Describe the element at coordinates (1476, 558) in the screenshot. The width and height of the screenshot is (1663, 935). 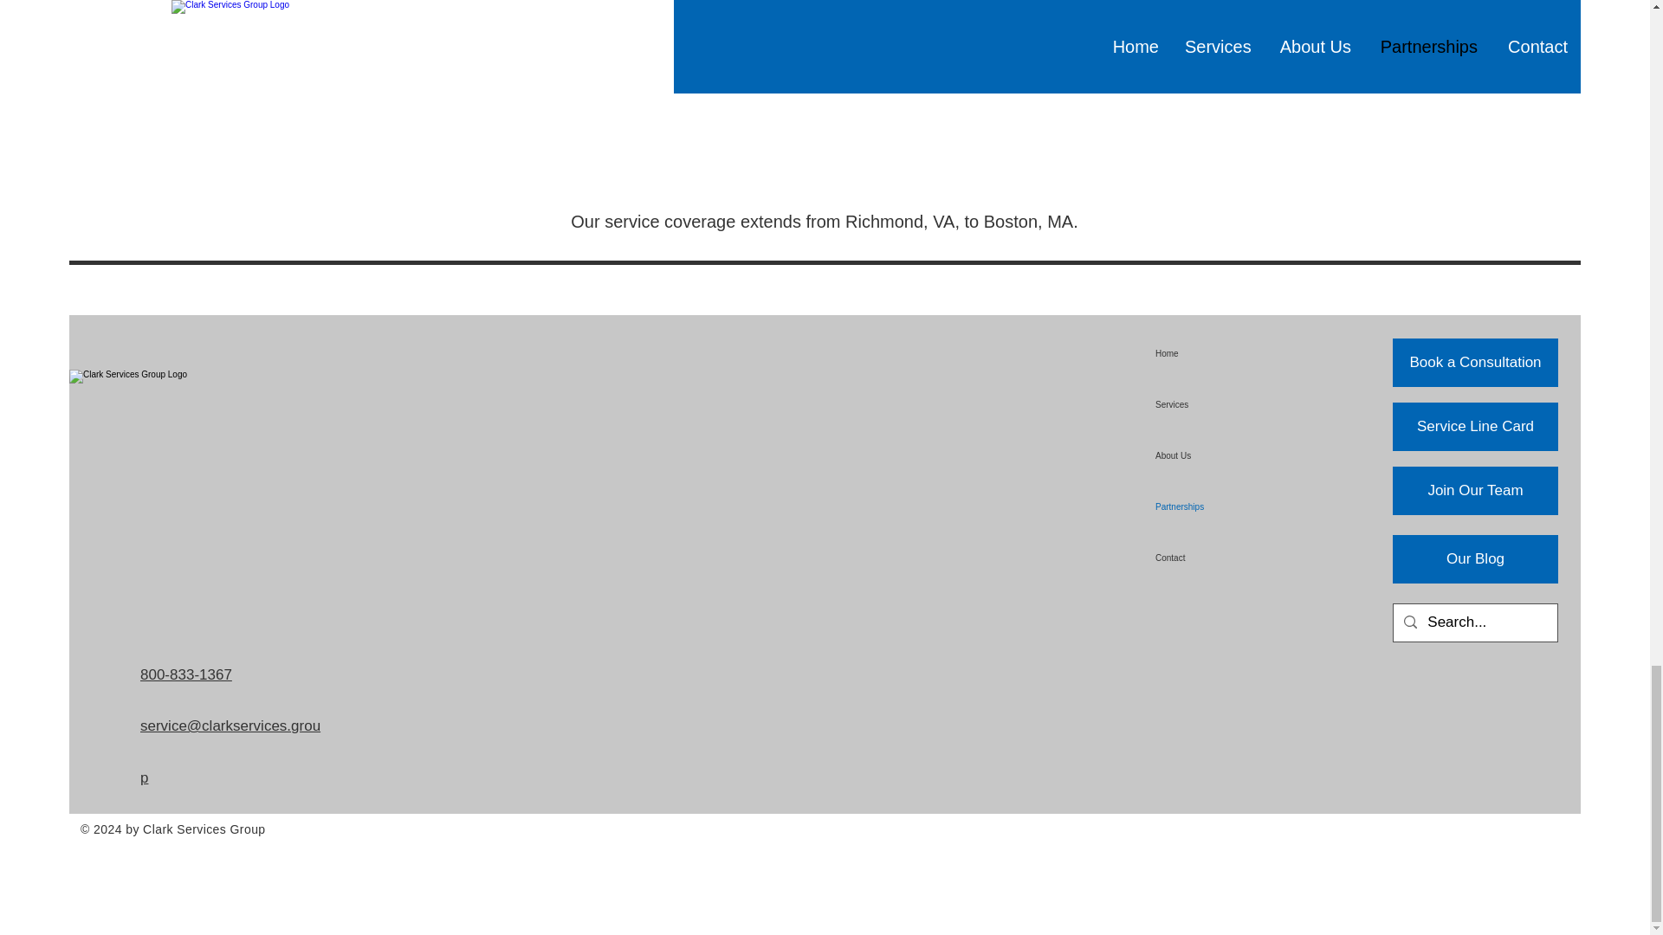
I see `Our Blog` at that location.